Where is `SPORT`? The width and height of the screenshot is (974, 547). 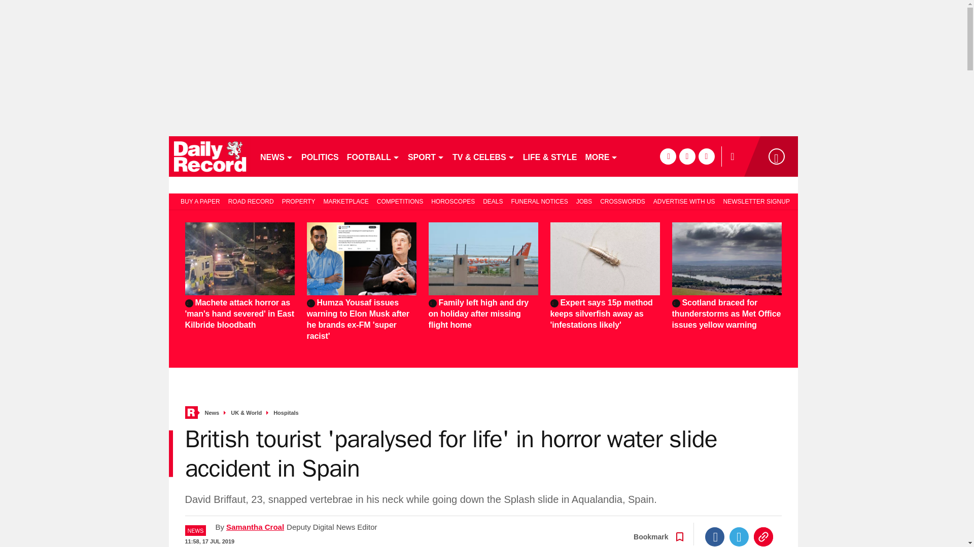
SPORT is located at coordinates (426, 156).